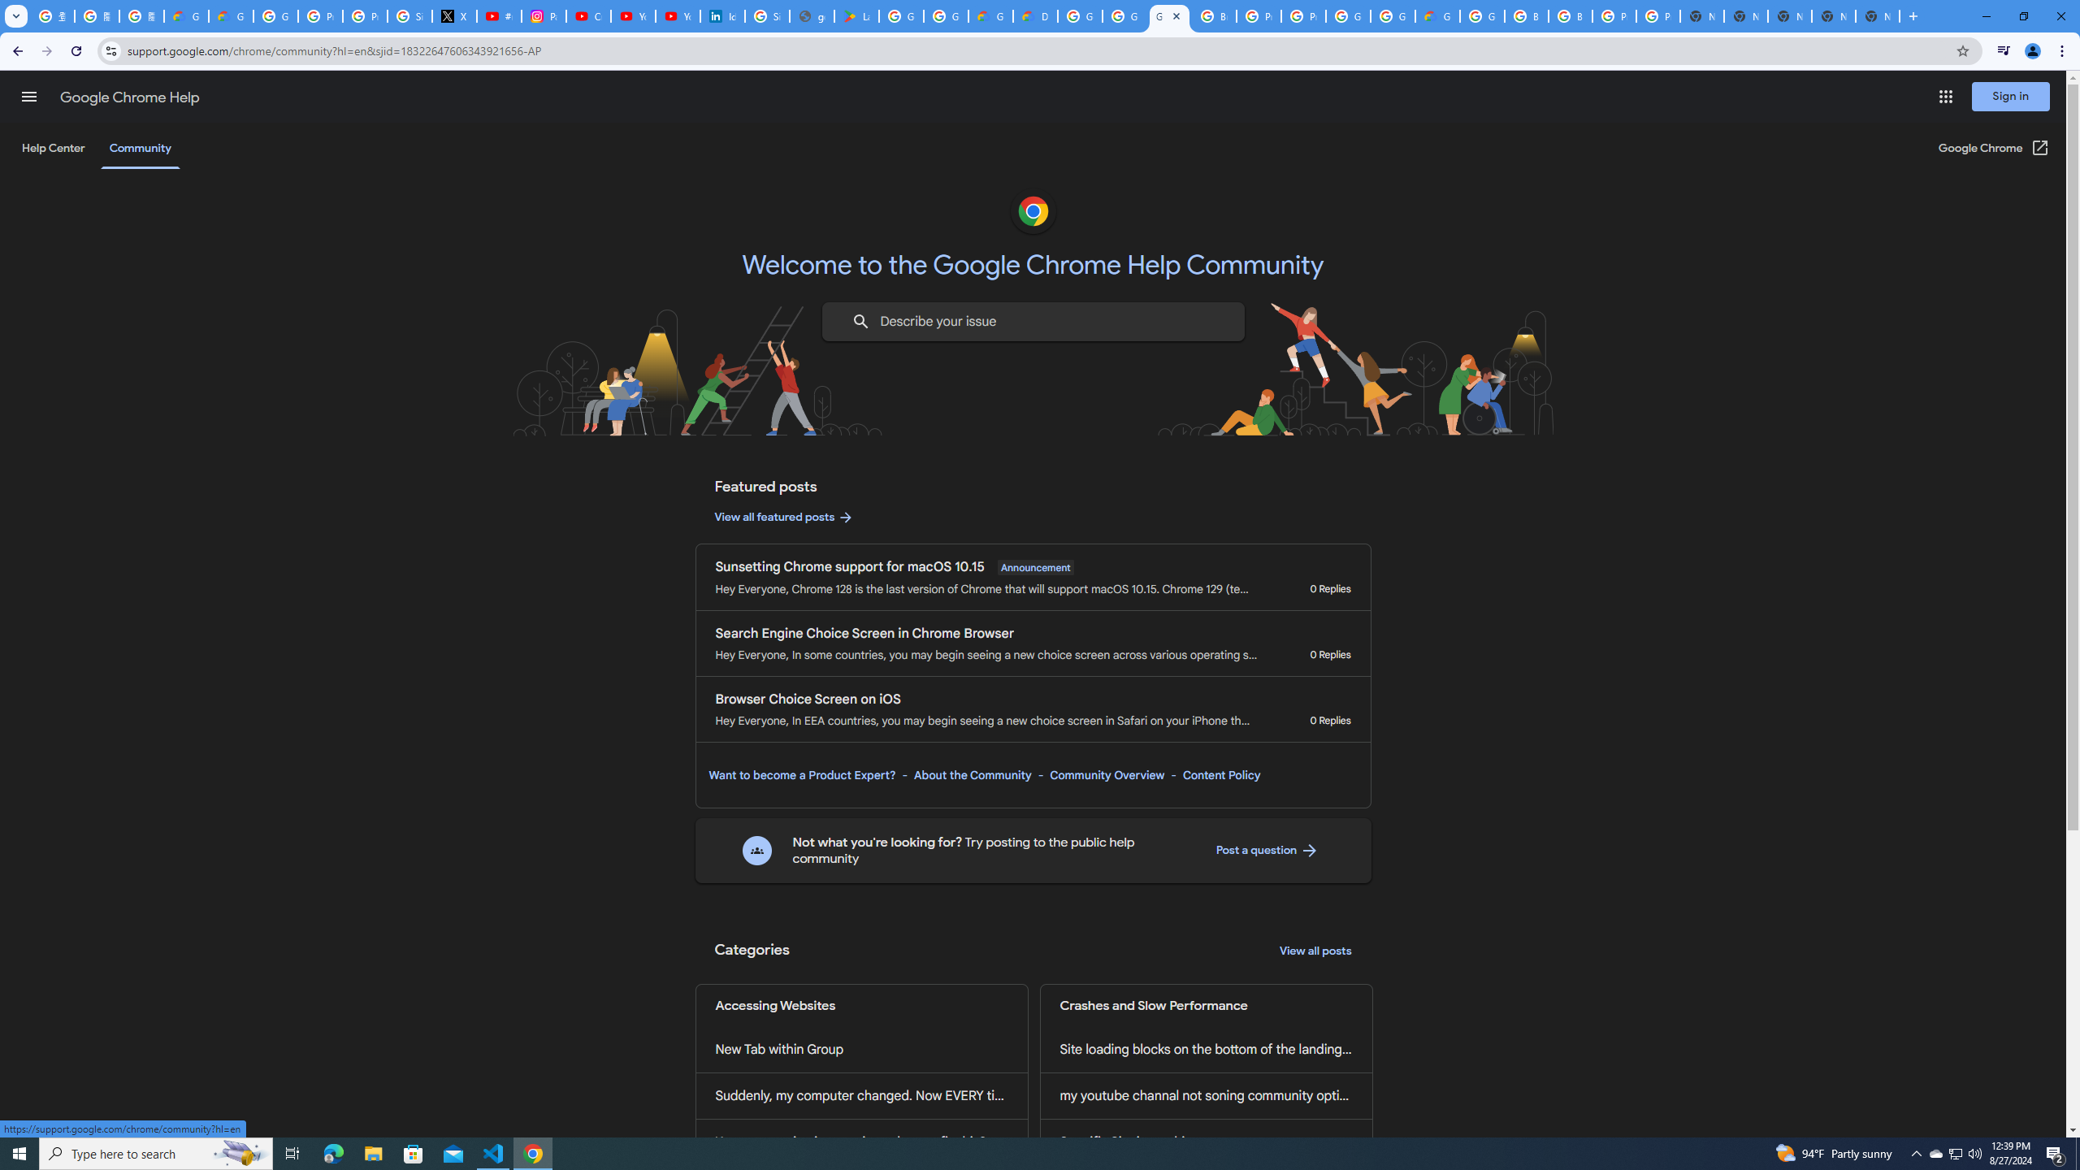  I want to click on Google Cloud Platform, so click(1347, 16).